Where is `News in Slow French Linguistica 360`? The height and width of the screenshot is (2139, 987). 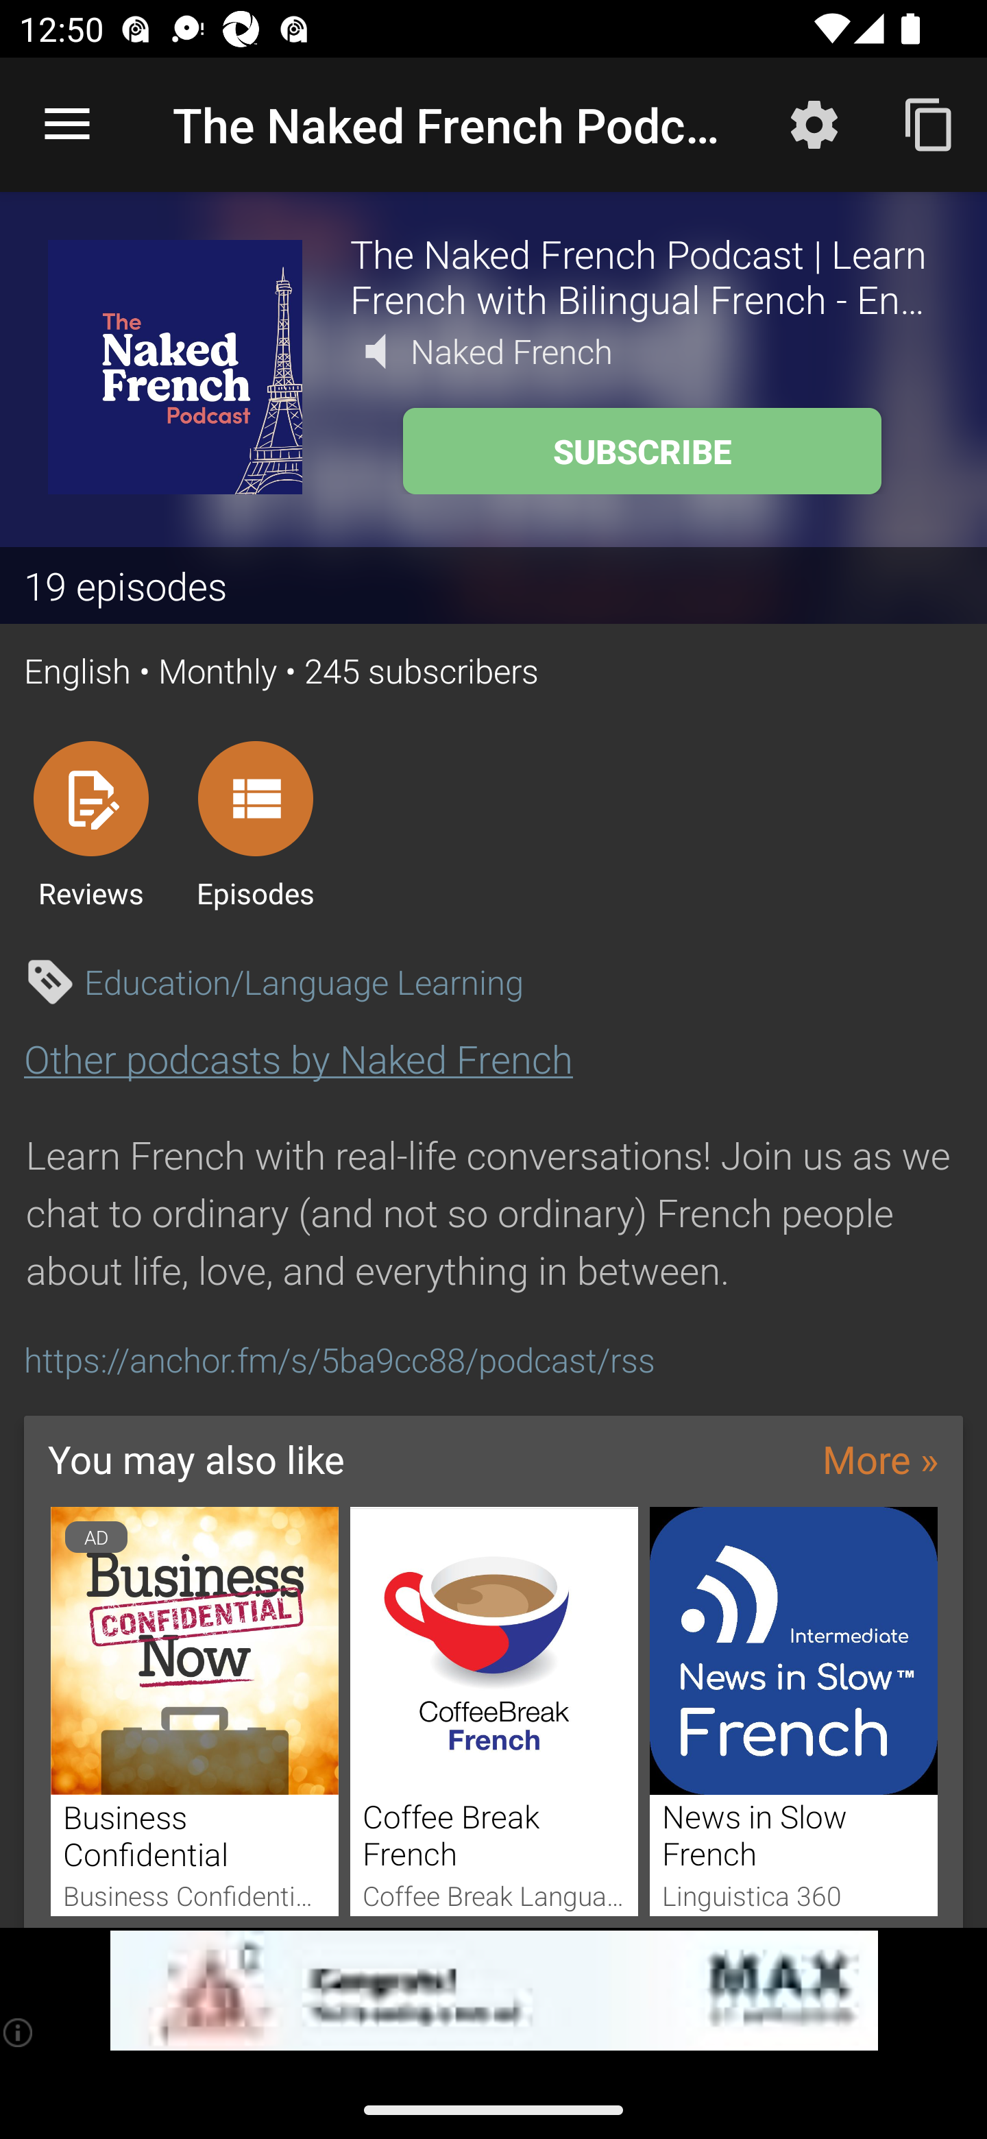
News in Slow French Linguistica 360 is located at coordinates (794, 1711).